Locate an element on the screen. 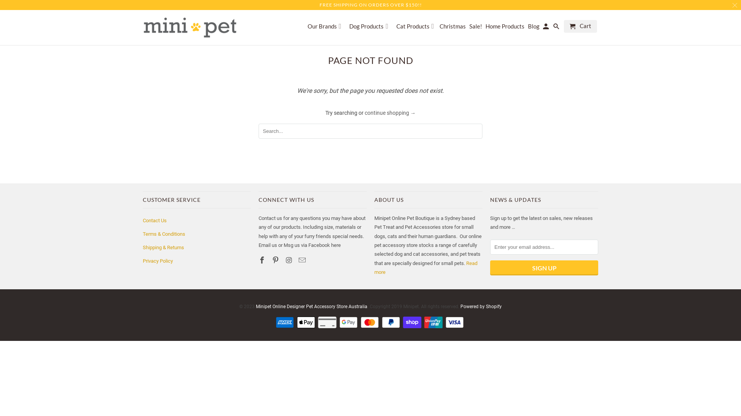 The width and height of the screenshot is (741, 416). Minipet Online Designer Pet Accessory Store Australia is located at coordinates (312, 307).